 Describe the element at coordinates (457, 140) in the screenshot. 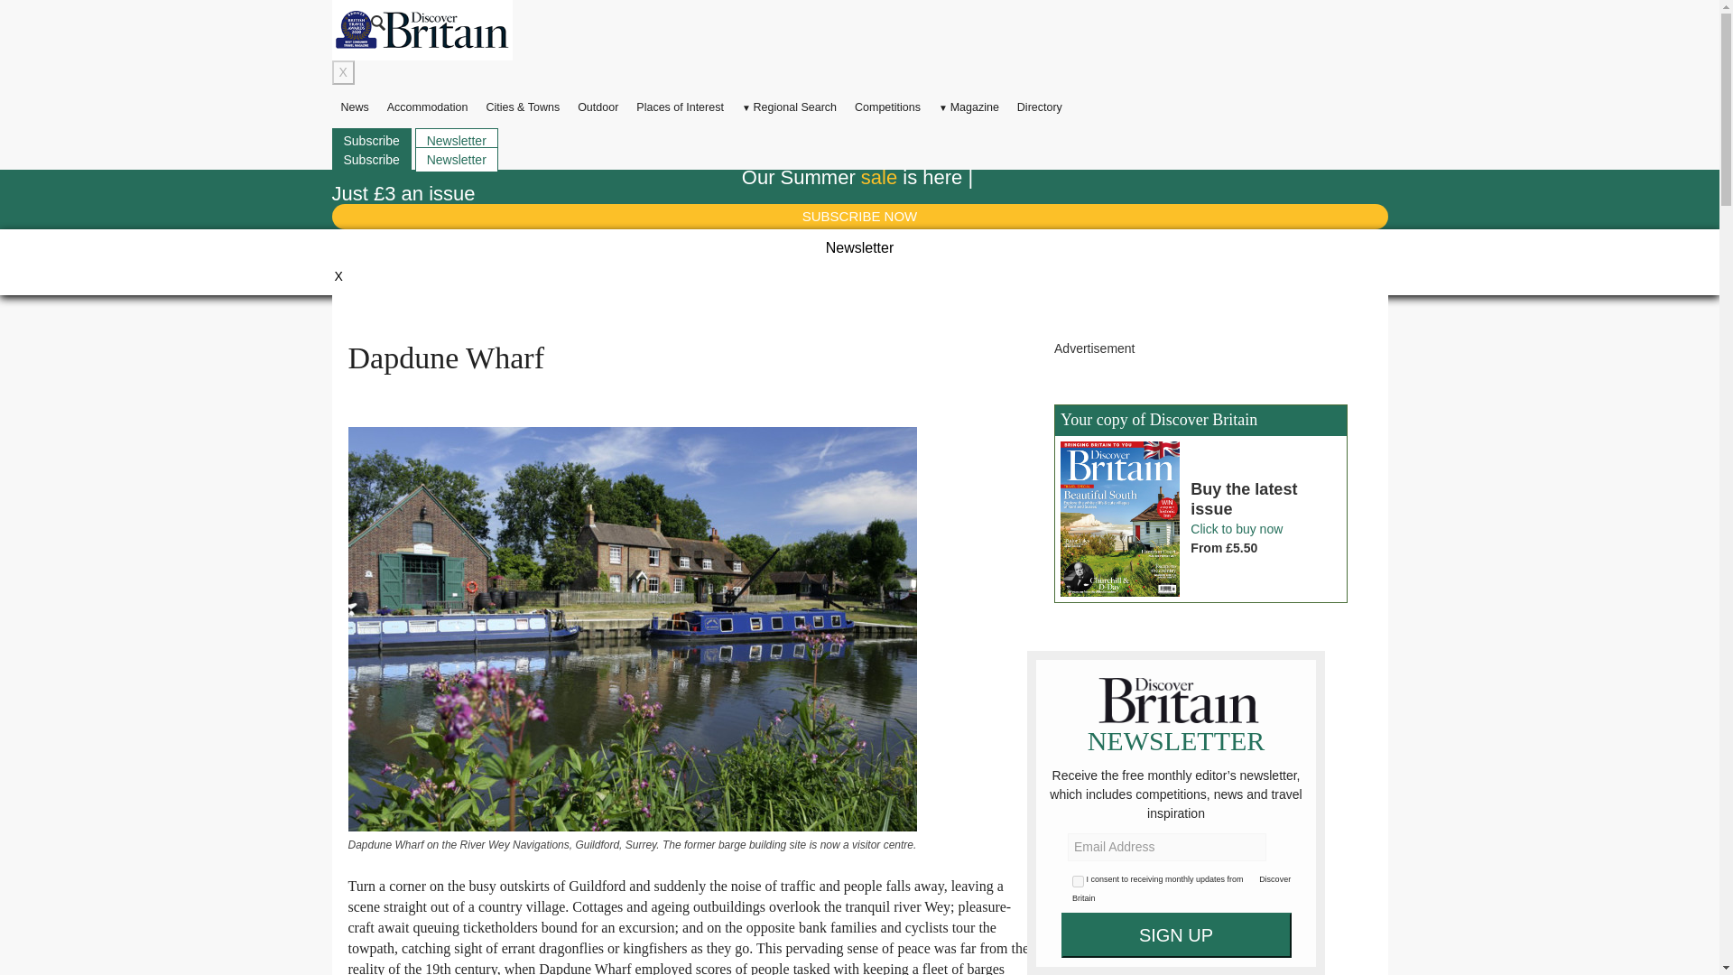

I see `Newsletter` at that location.